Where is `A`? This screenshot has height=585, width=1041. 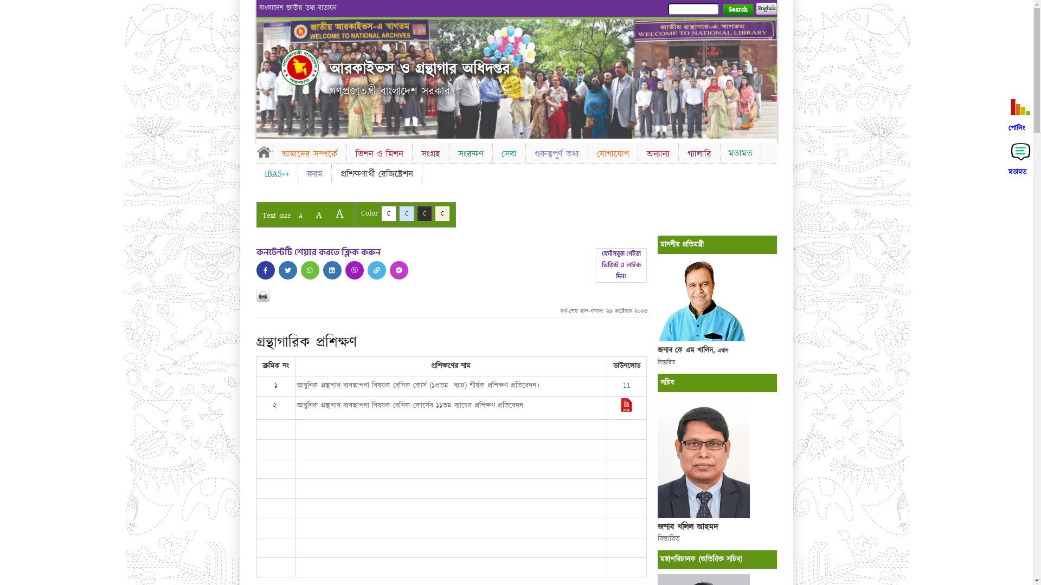 A is located at coordinates (339, 213).